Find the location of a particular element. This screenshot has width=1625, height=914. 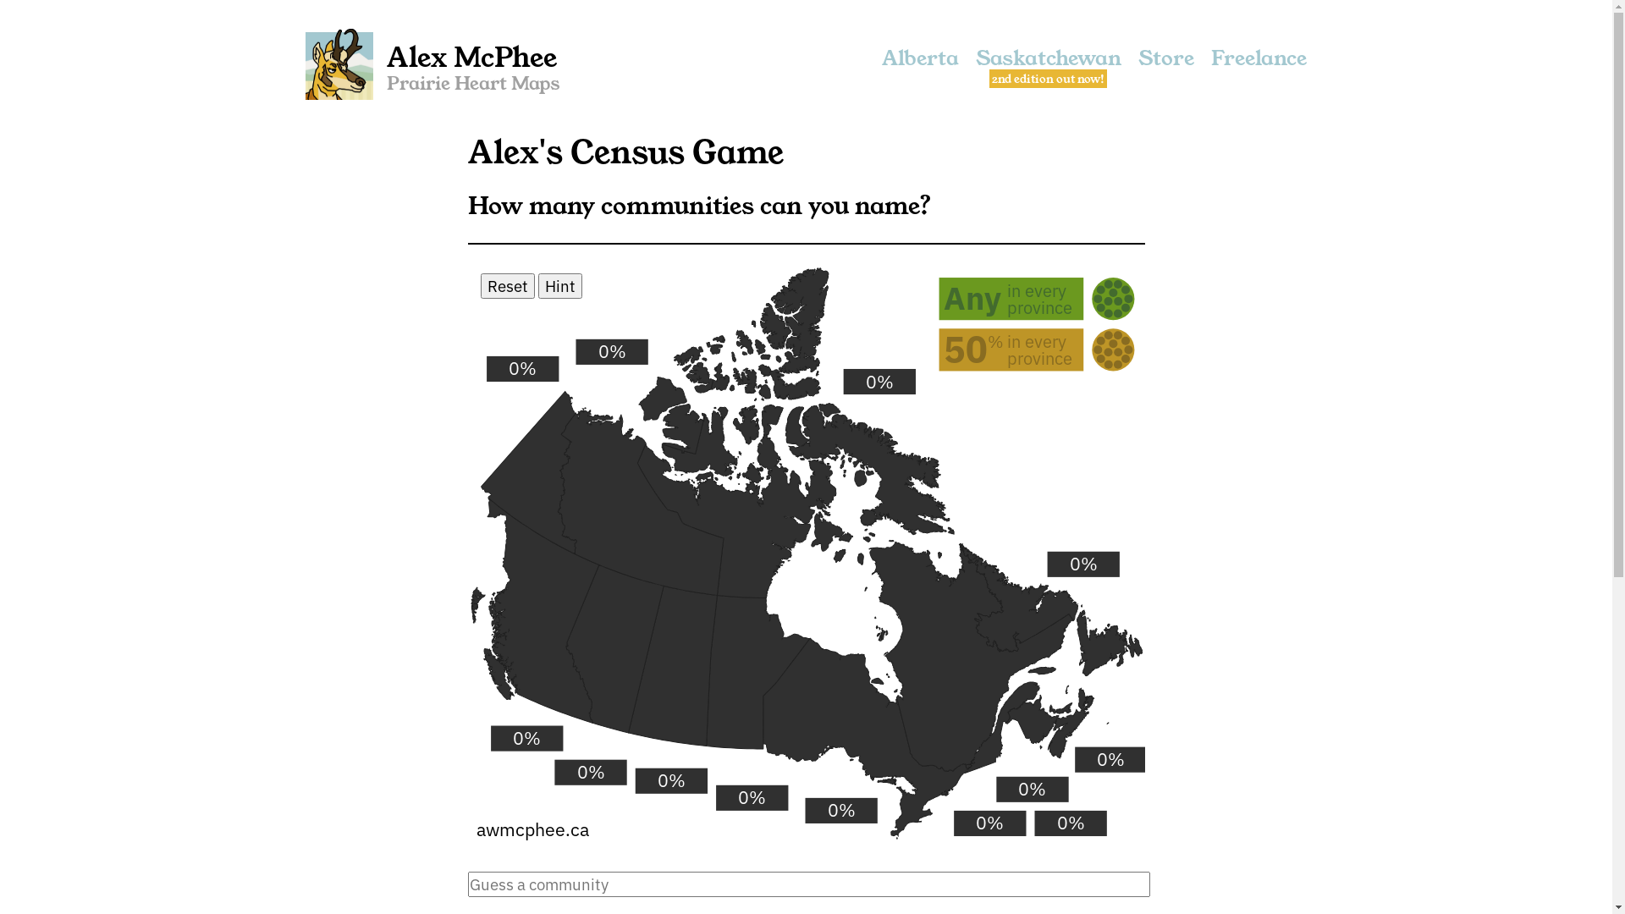

Hint is located at coordinates (560, 286).